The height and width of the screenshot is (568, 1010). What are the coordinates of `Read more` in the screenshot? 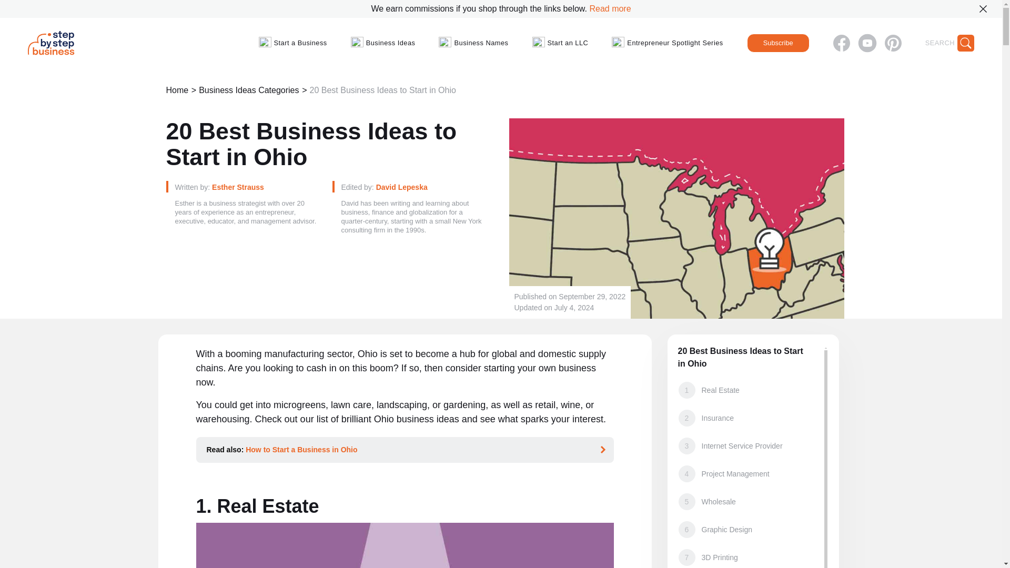 It's located at (609, 8).